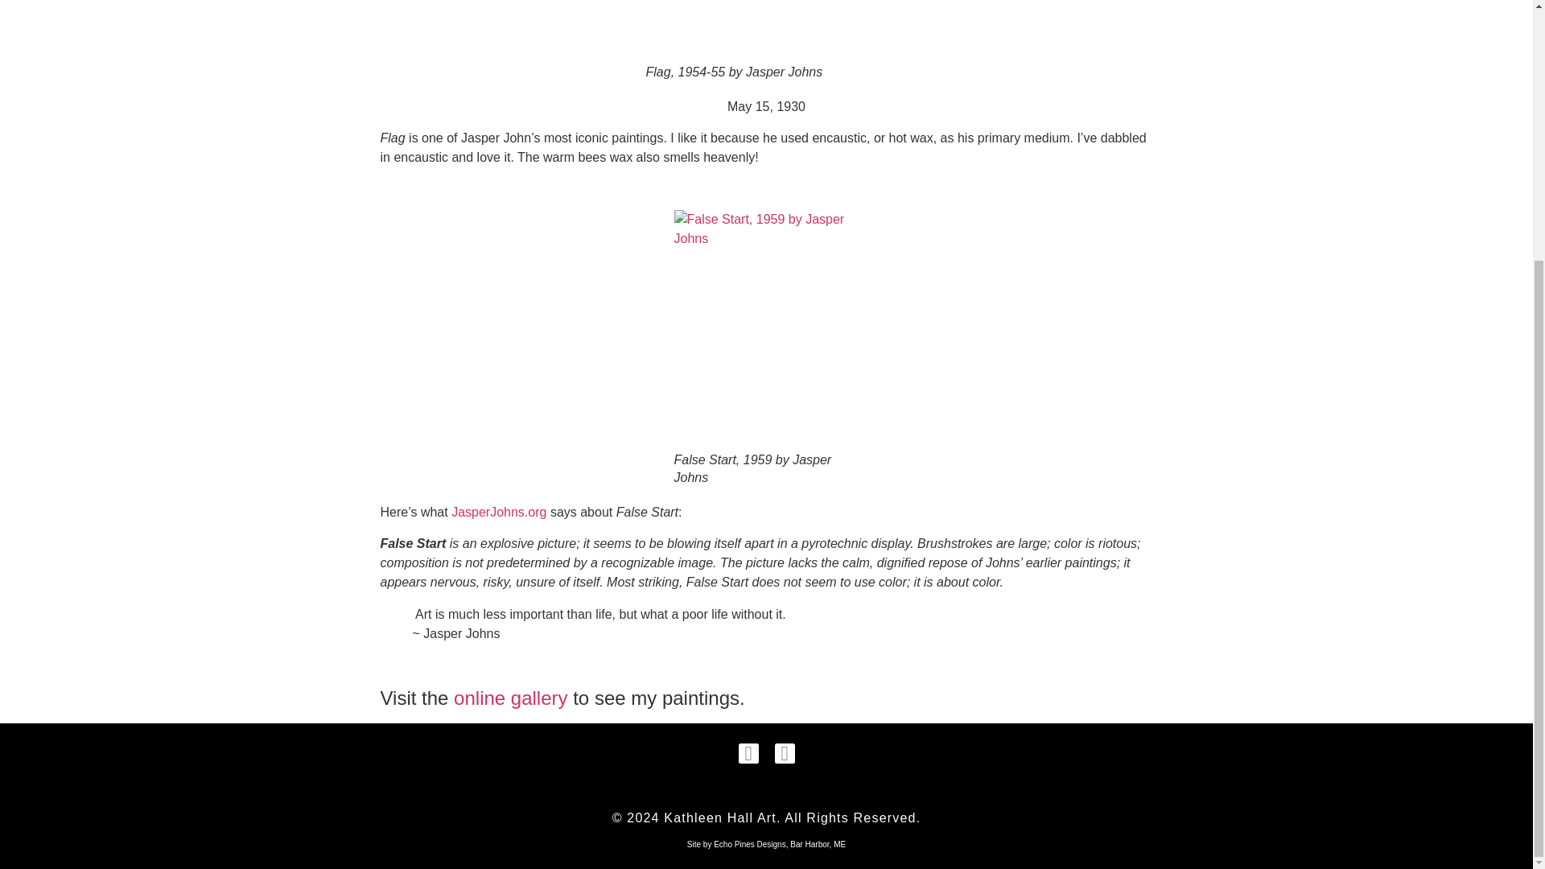 This screenshot has height=869, width=1545. I want to click on Online Gallery, so click(513, 698).